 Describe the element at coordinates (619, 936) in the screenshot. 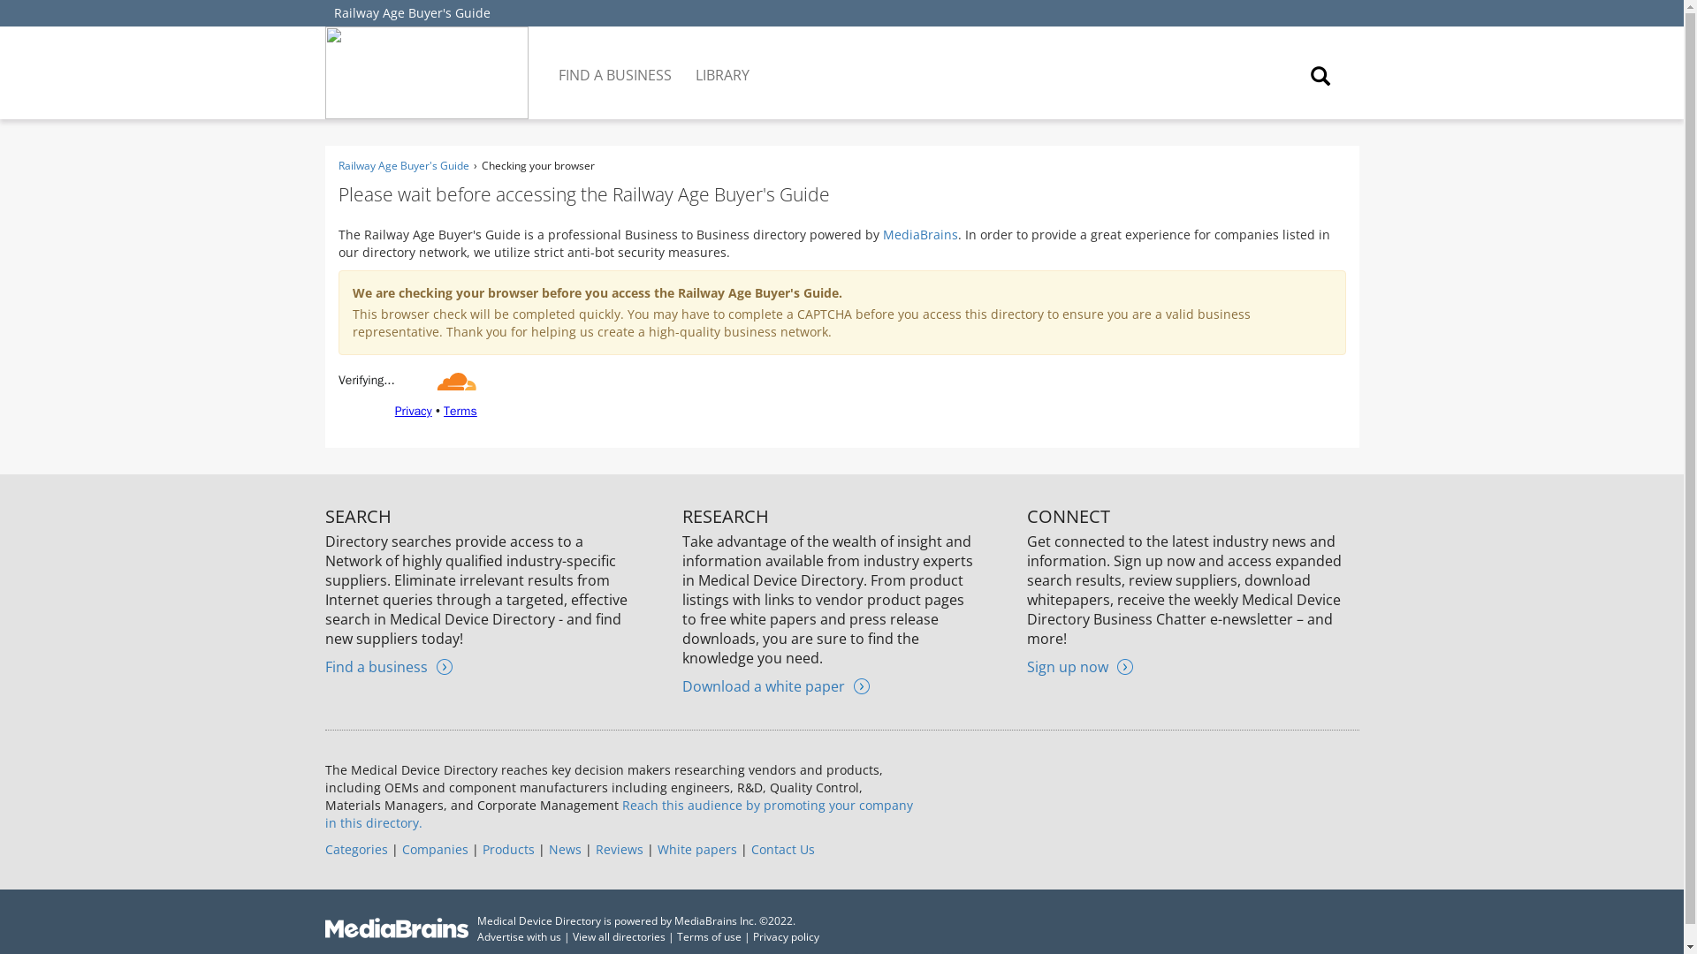

I see `View all directories` at that location.